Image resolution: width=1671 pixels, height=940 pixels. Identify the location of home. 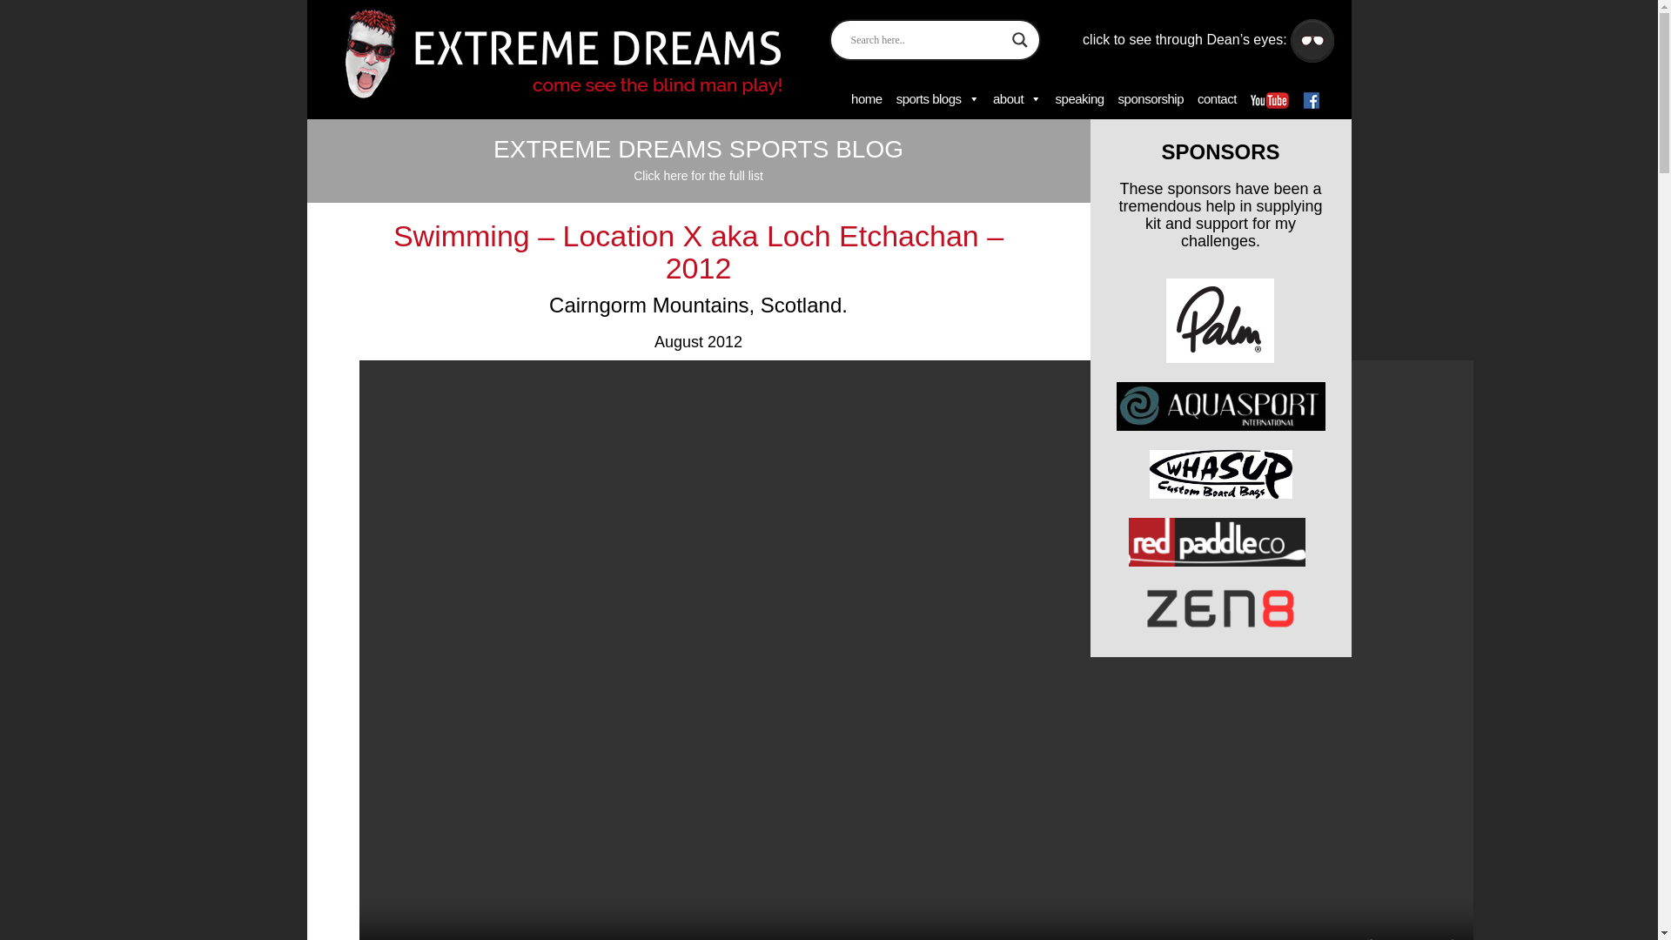
(864, 98).